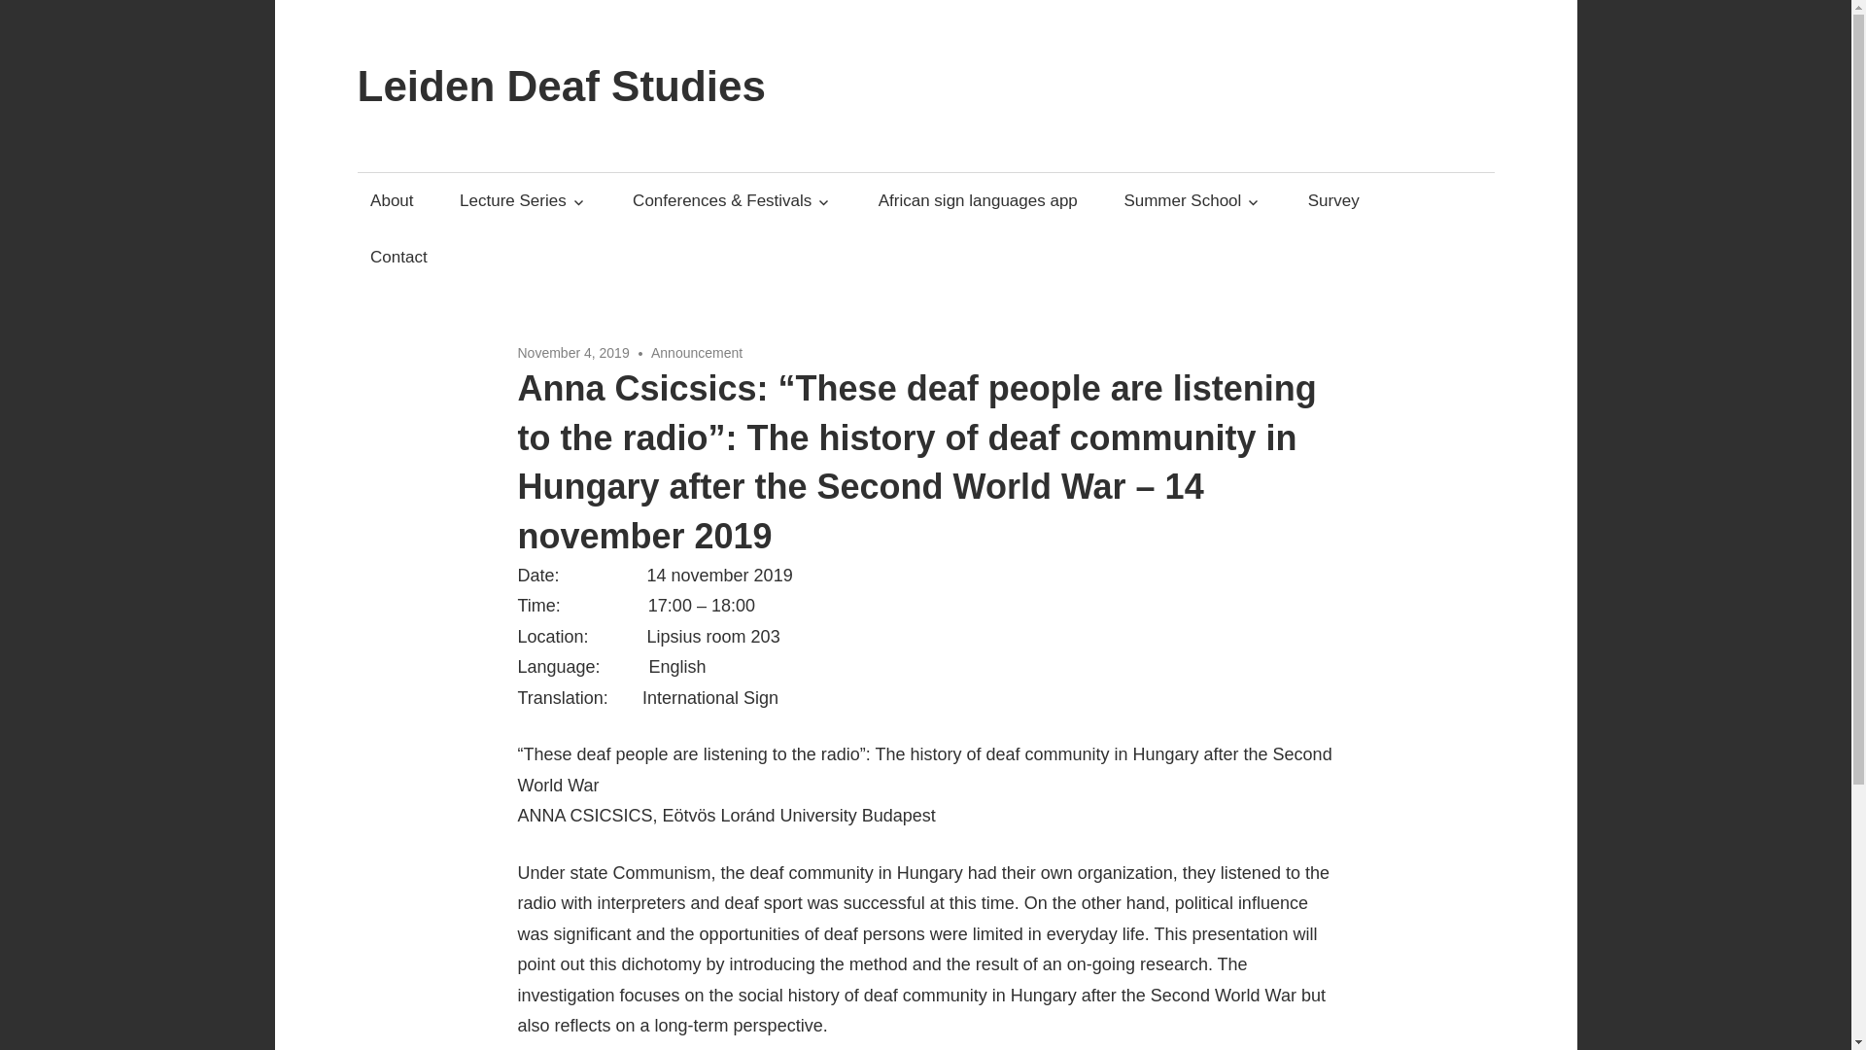  Describe the element at coordinates (978, 200) in the screenshot. I see `African sign languages app` at that location.